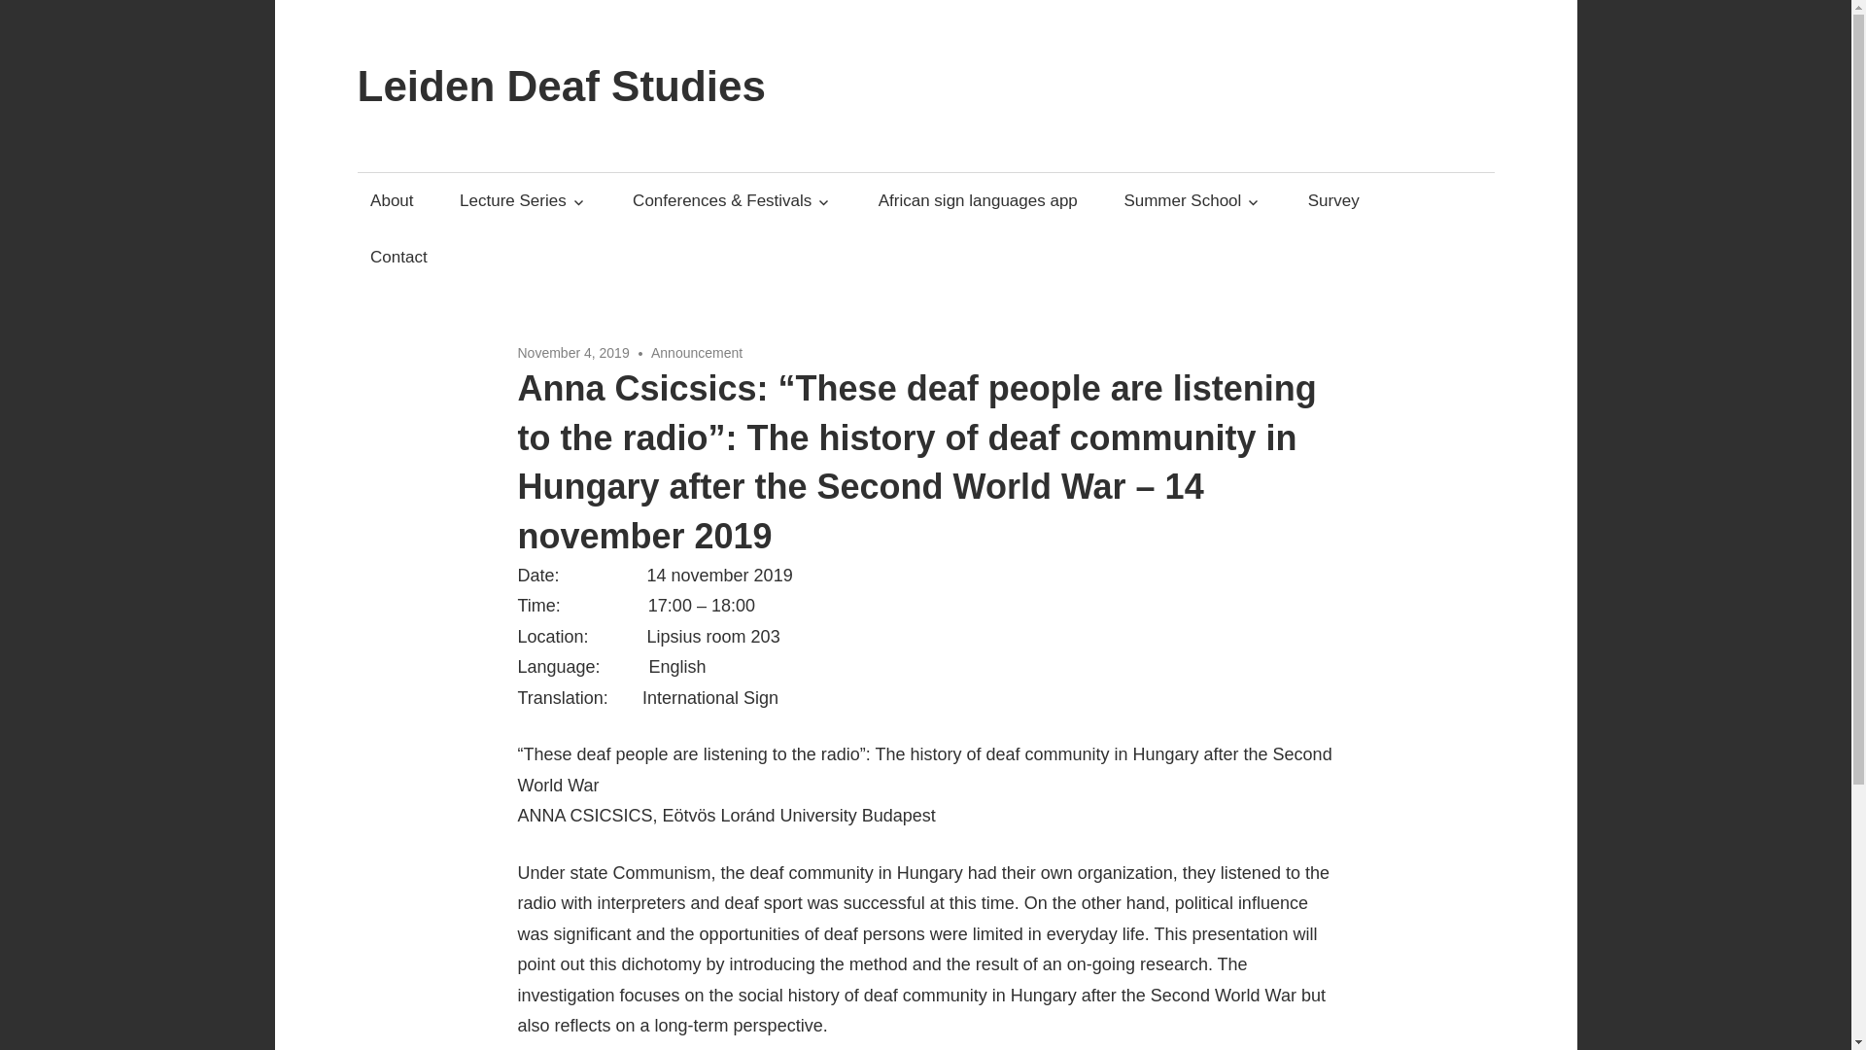  Describe the element at coordinates (978, 200) in the screenshot. I see `African sign languages app` at that location.